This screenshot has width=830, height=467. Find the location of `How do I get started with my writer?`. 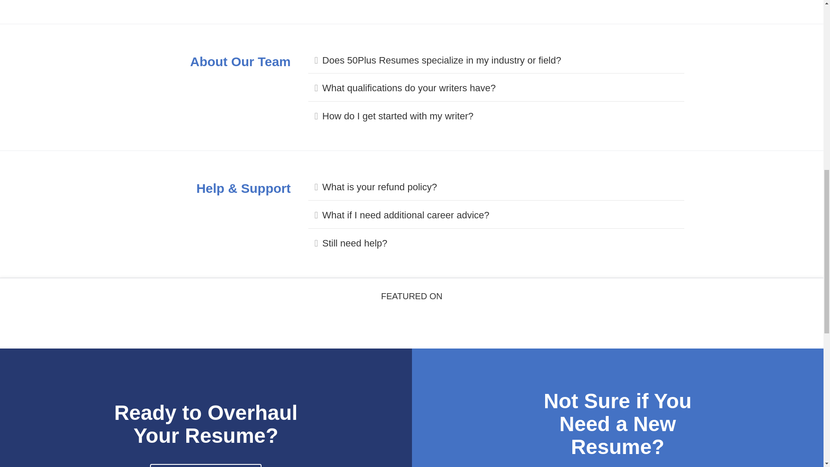

How do I get started with my writer? is located at coordinates (500, 116).